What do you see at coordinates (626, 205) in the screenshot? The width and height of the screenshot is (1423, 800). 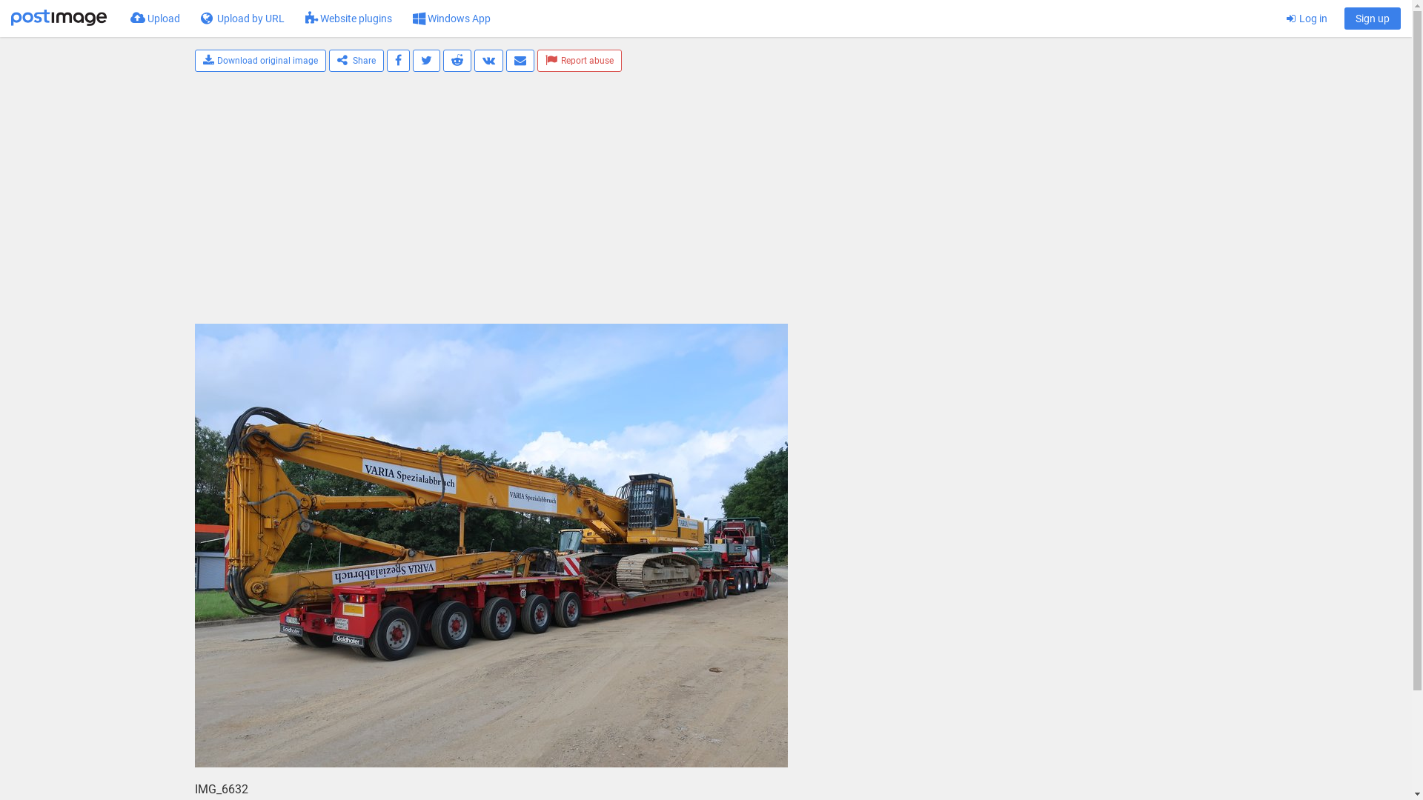 I see `Advertisement` at bounding box center [626, 205].